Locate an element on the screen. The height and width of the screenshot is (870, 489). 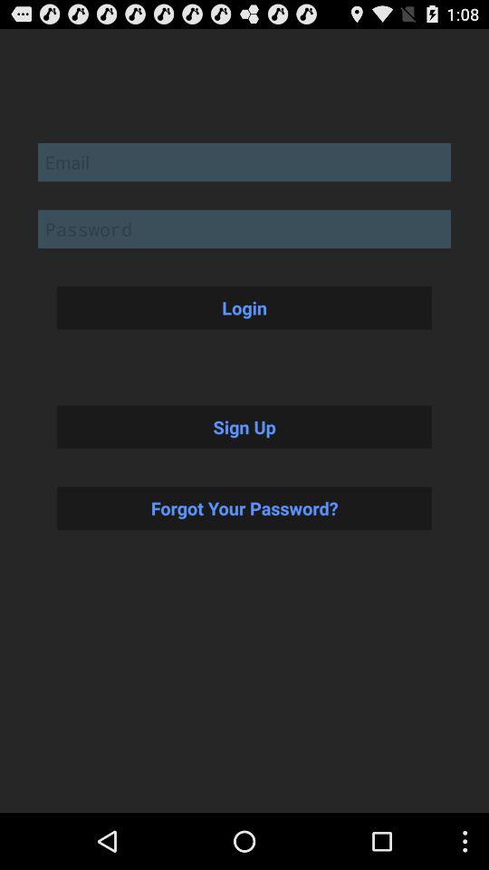
launch icon below login button is located at coordinates (244, 427).